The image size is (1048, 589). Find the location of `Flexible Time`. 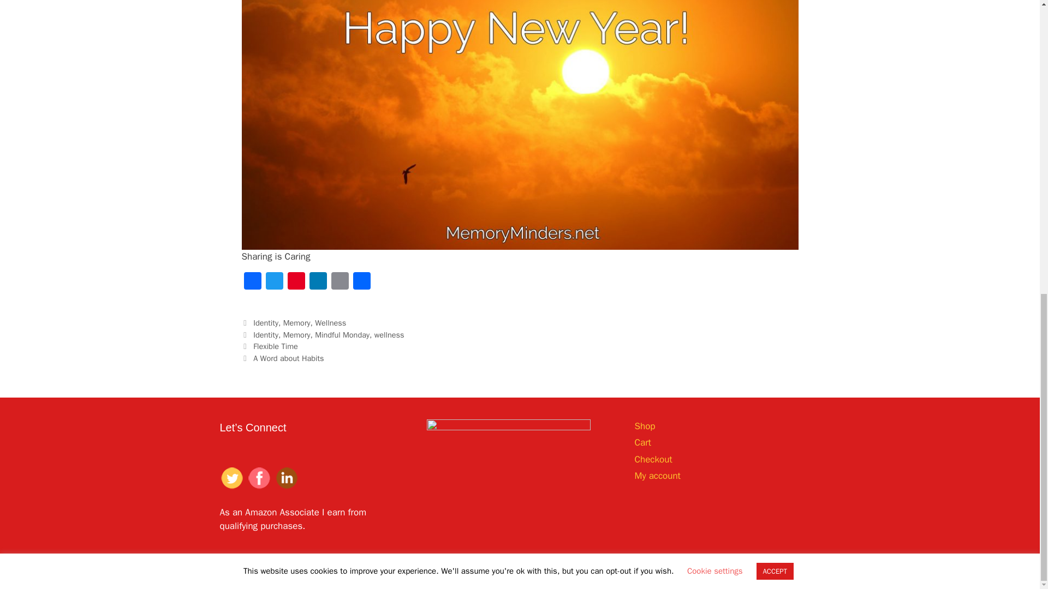

Flexible Time is located at coordinates (275, 346).